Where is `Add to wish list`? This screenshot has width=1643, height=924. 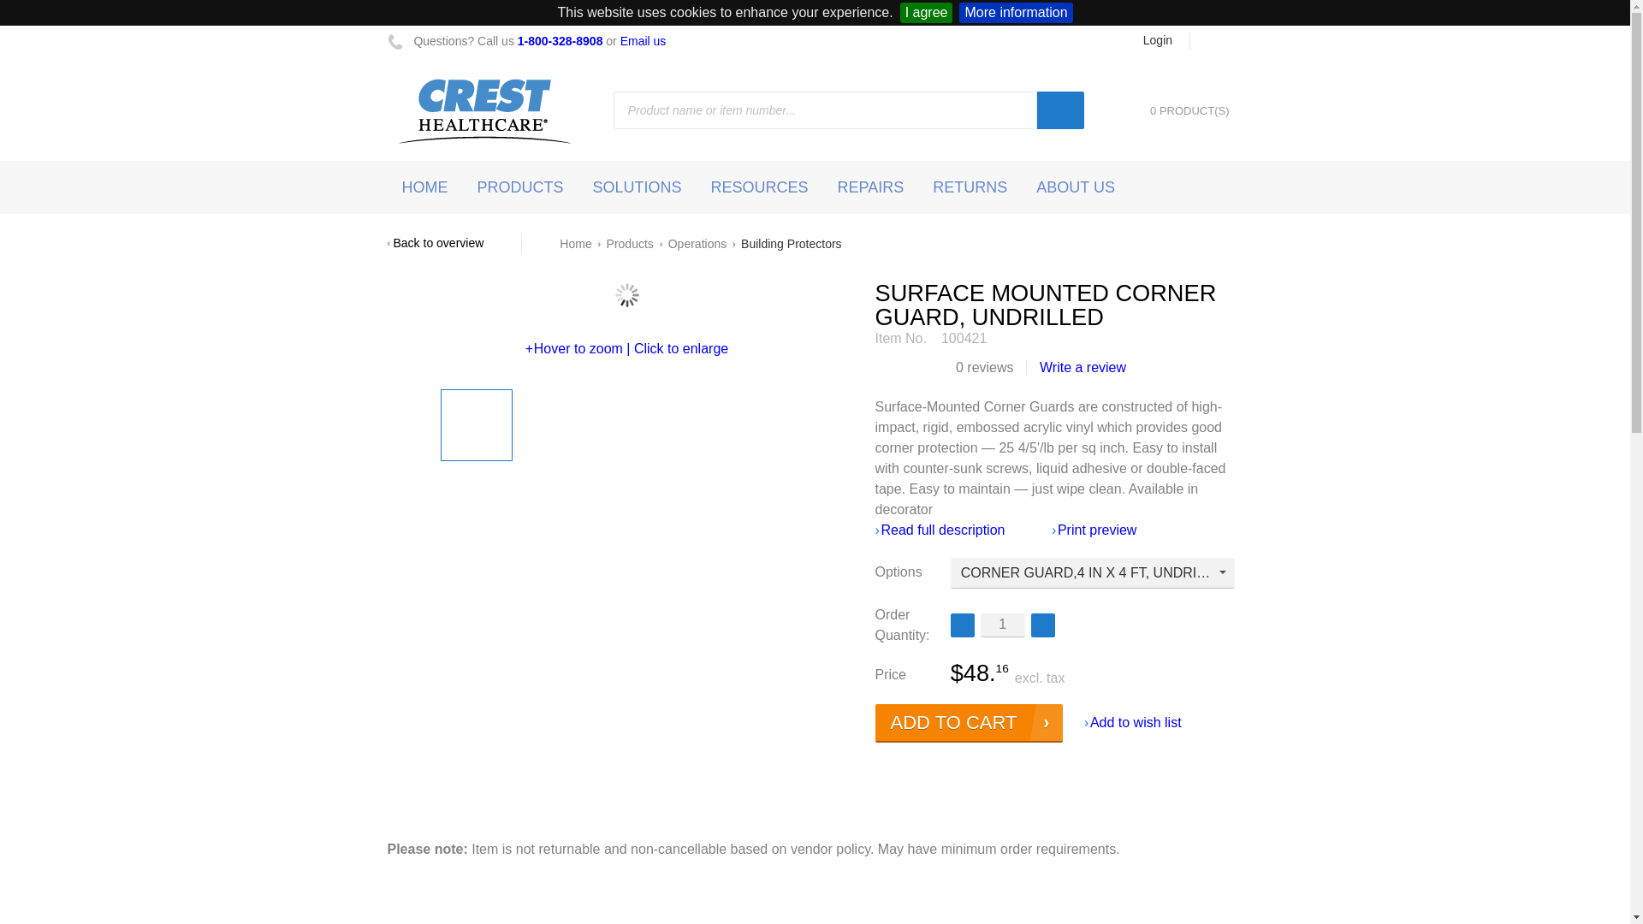 Add to wish list is located at coordinates (1133, 722).